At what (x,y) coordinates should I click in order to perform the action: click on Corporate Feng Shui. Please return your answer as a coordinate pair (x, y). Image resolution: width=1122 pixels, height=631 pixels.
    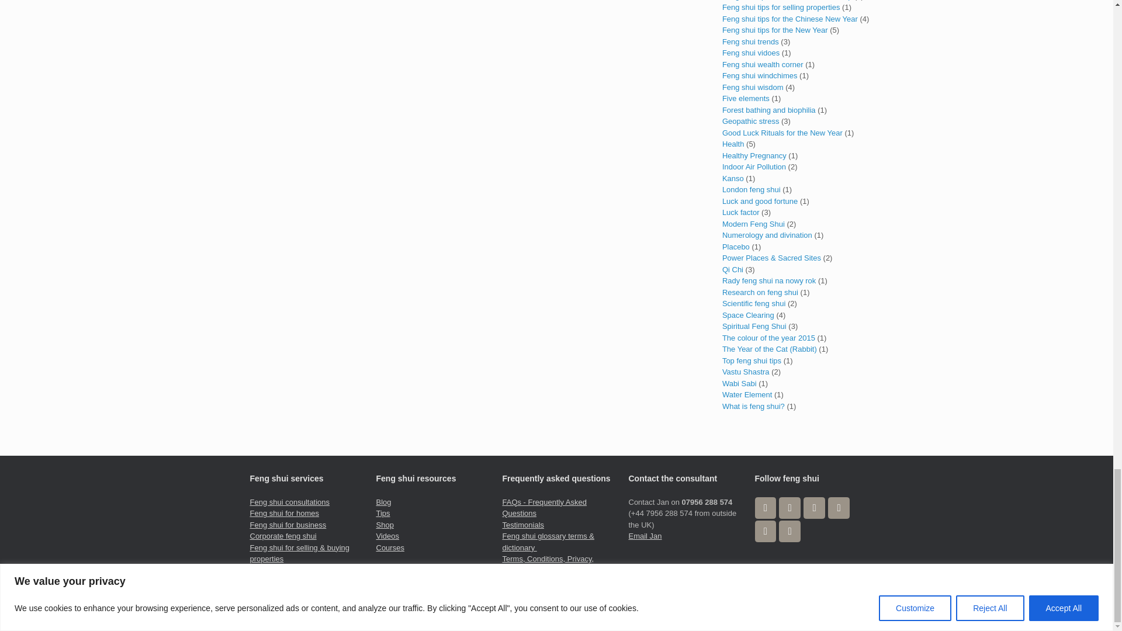
    Looking at the image, I should click on (283, 536).